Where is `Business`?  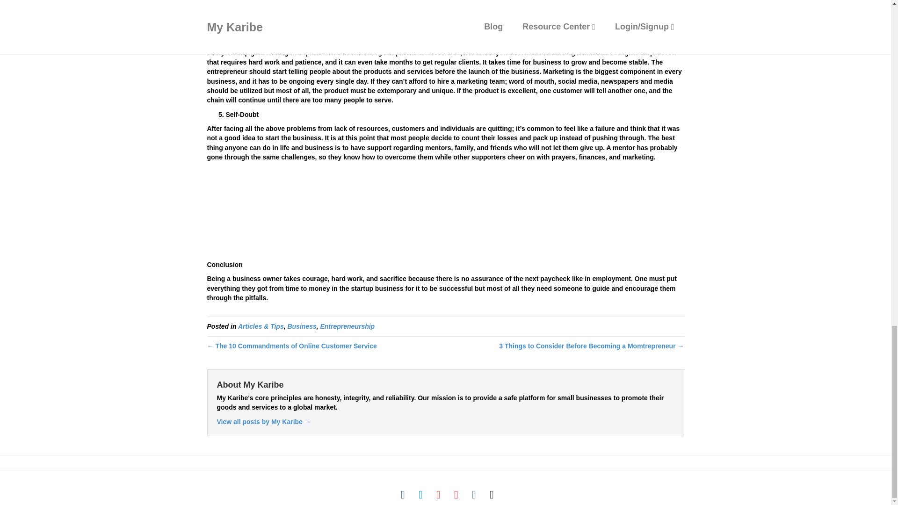
Business is located at coordinates (301, 326).